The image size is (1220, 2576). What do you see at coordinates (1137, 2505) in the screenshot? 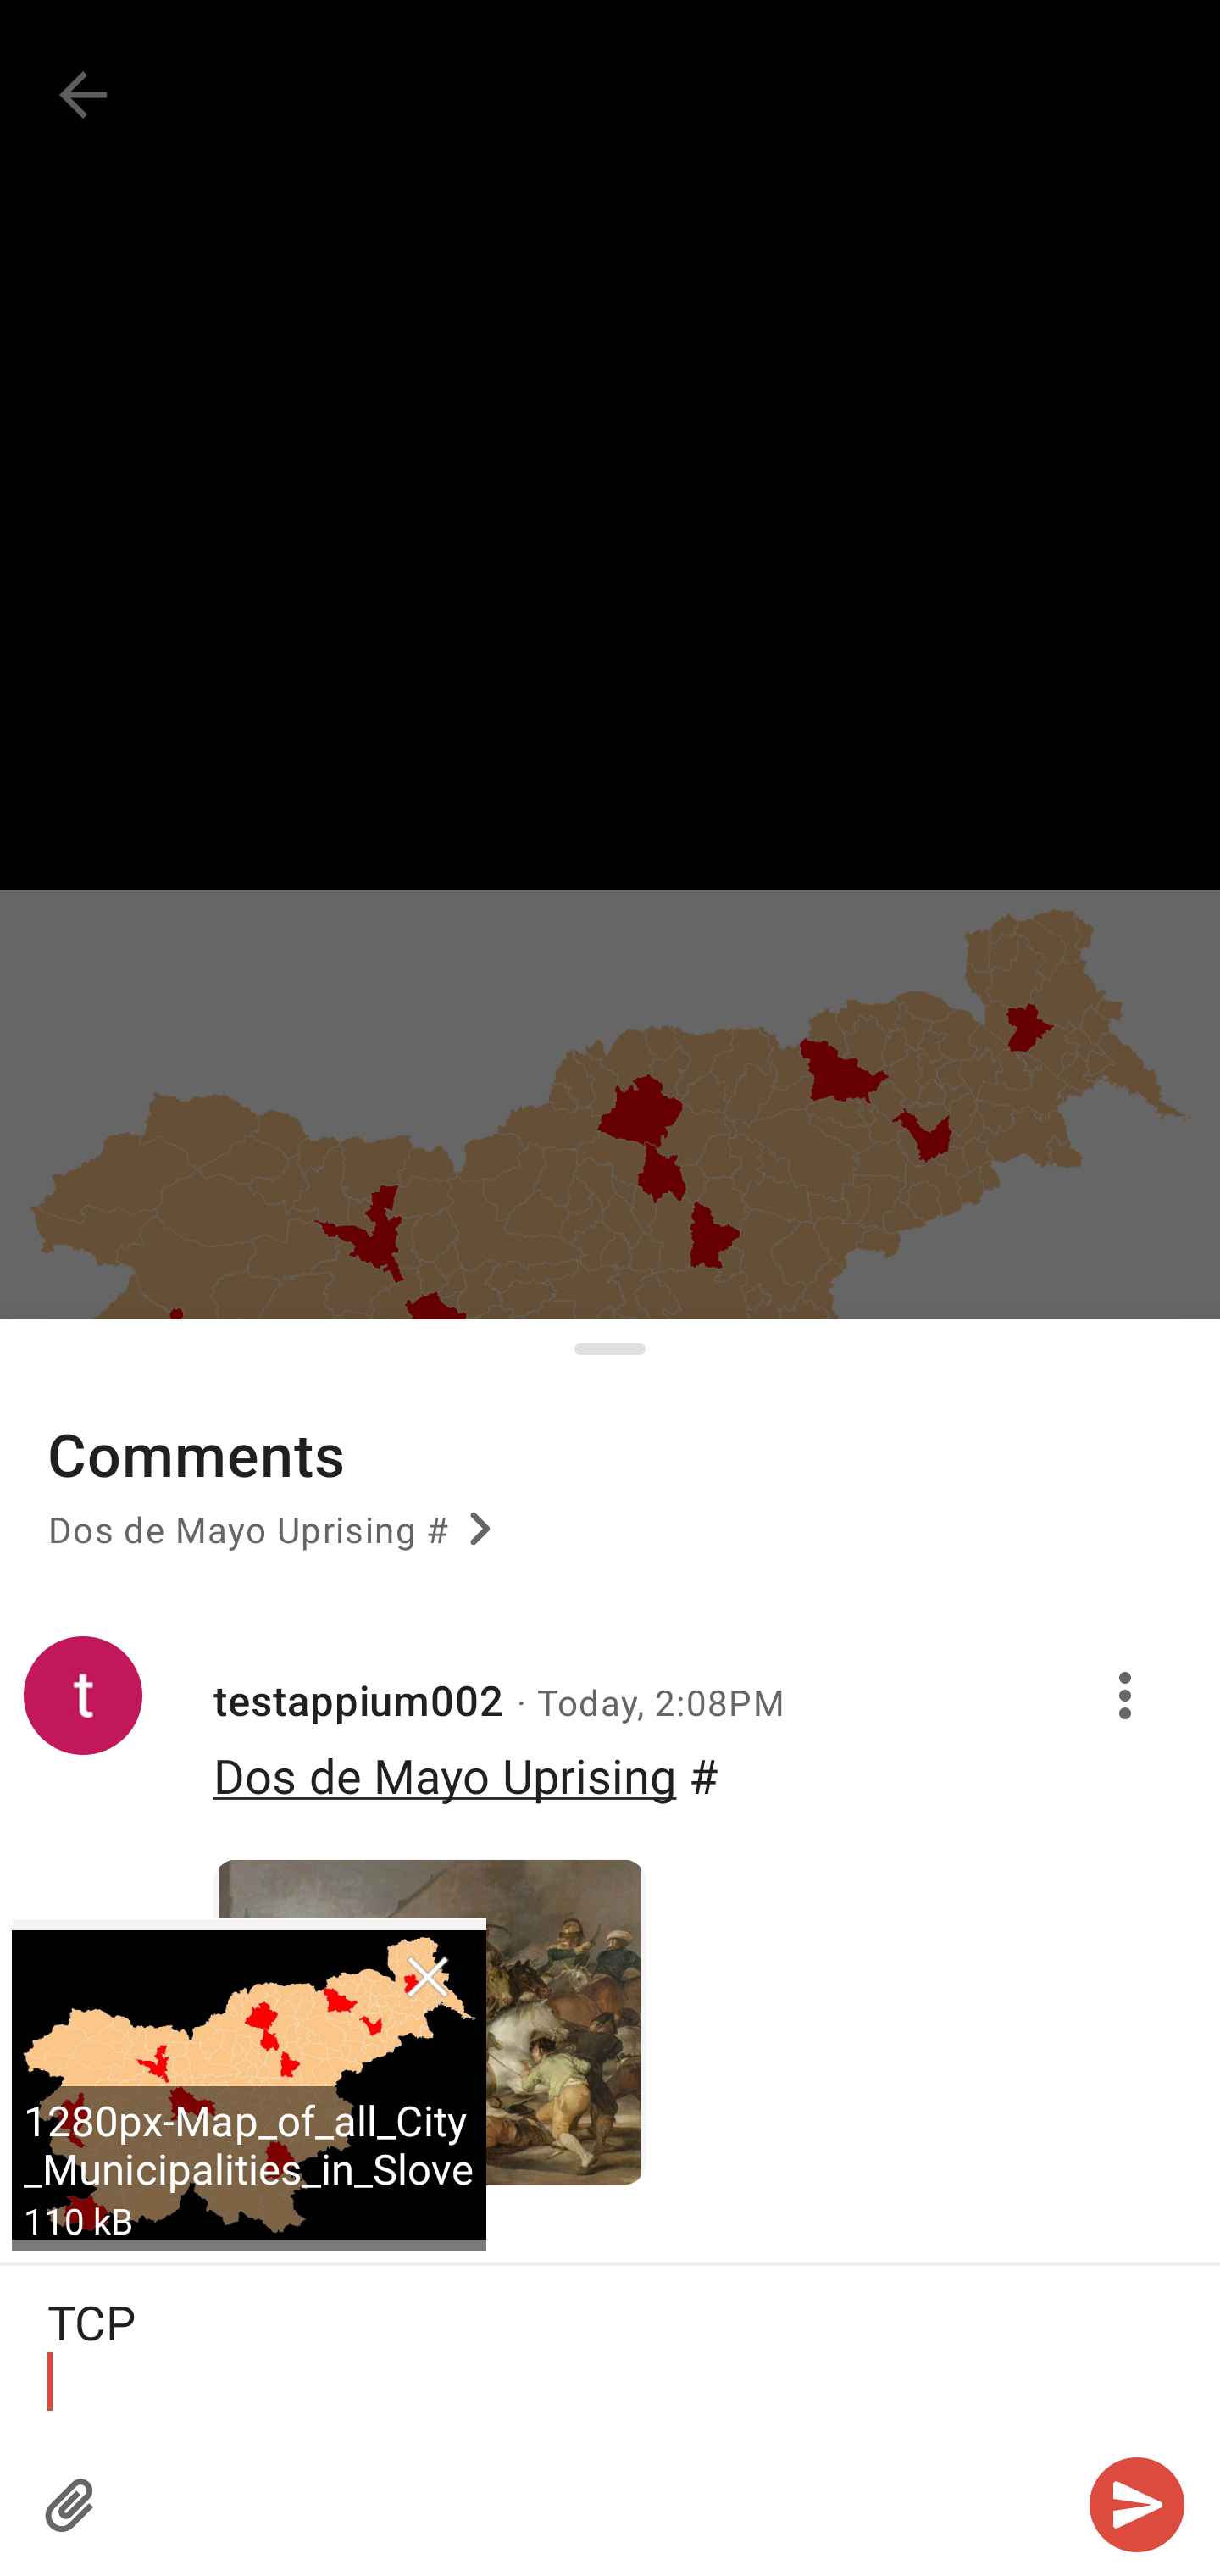
I see `Submit` at bounding box center [1137, 2505].